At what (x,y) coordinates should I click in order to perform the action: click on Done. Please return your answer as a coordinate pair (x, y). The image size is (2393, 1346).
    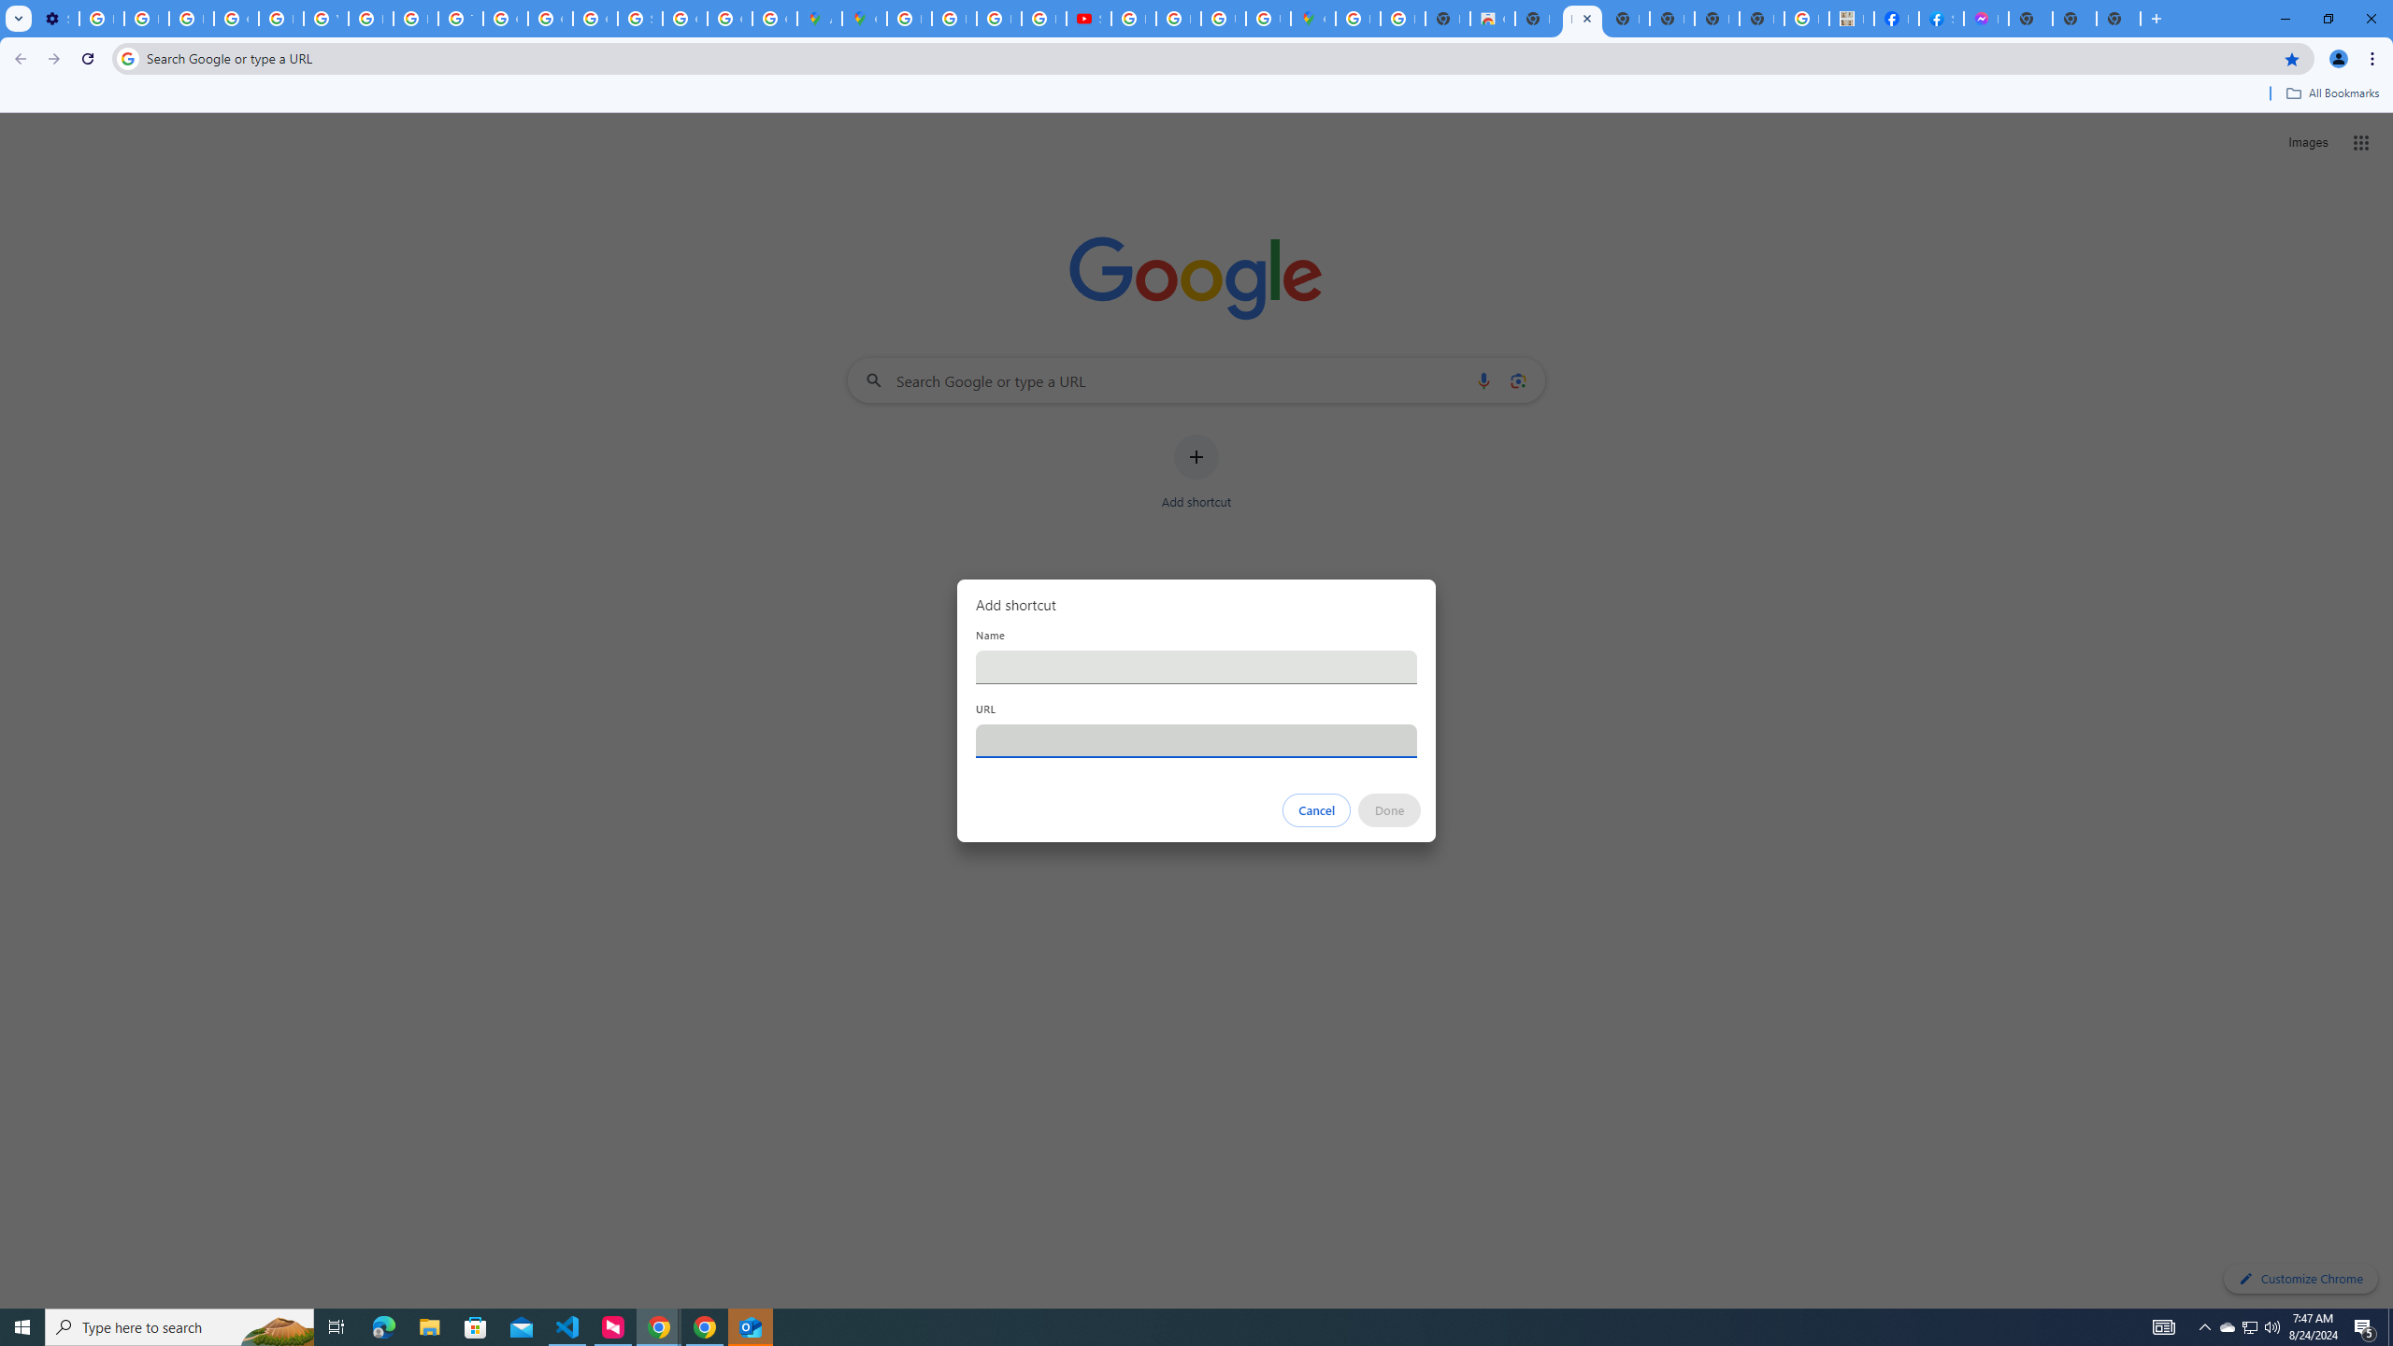
    Looking at the image, I should click on (1390, 810).